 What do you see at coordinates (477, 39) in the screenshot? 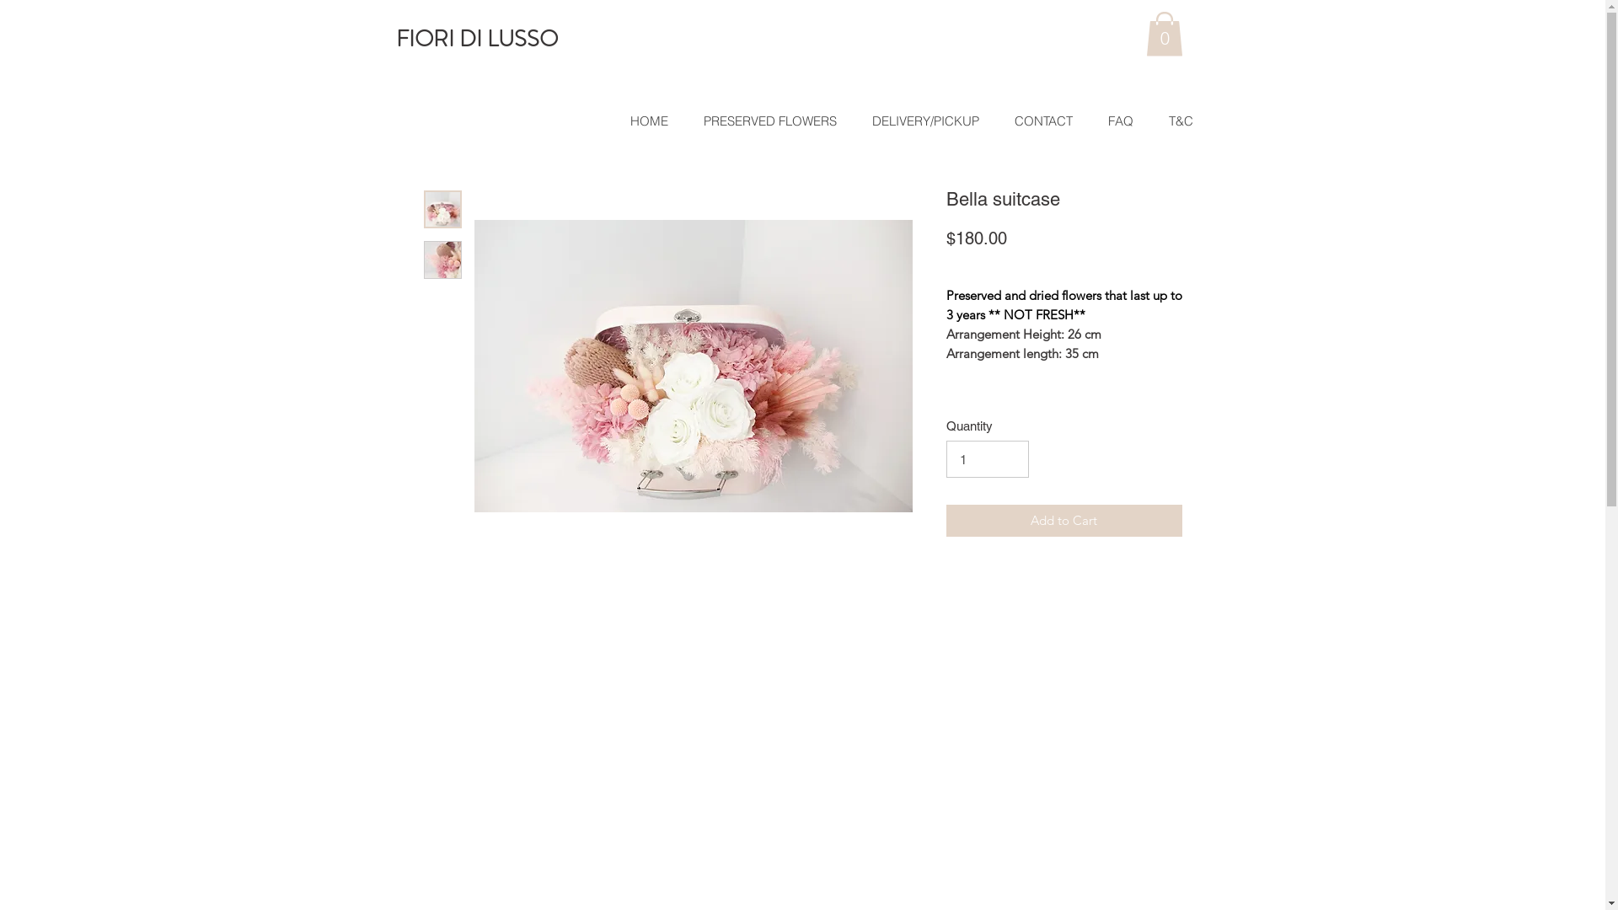
I see `FIORI DI LUSSO` at bounding box center [477, 39].